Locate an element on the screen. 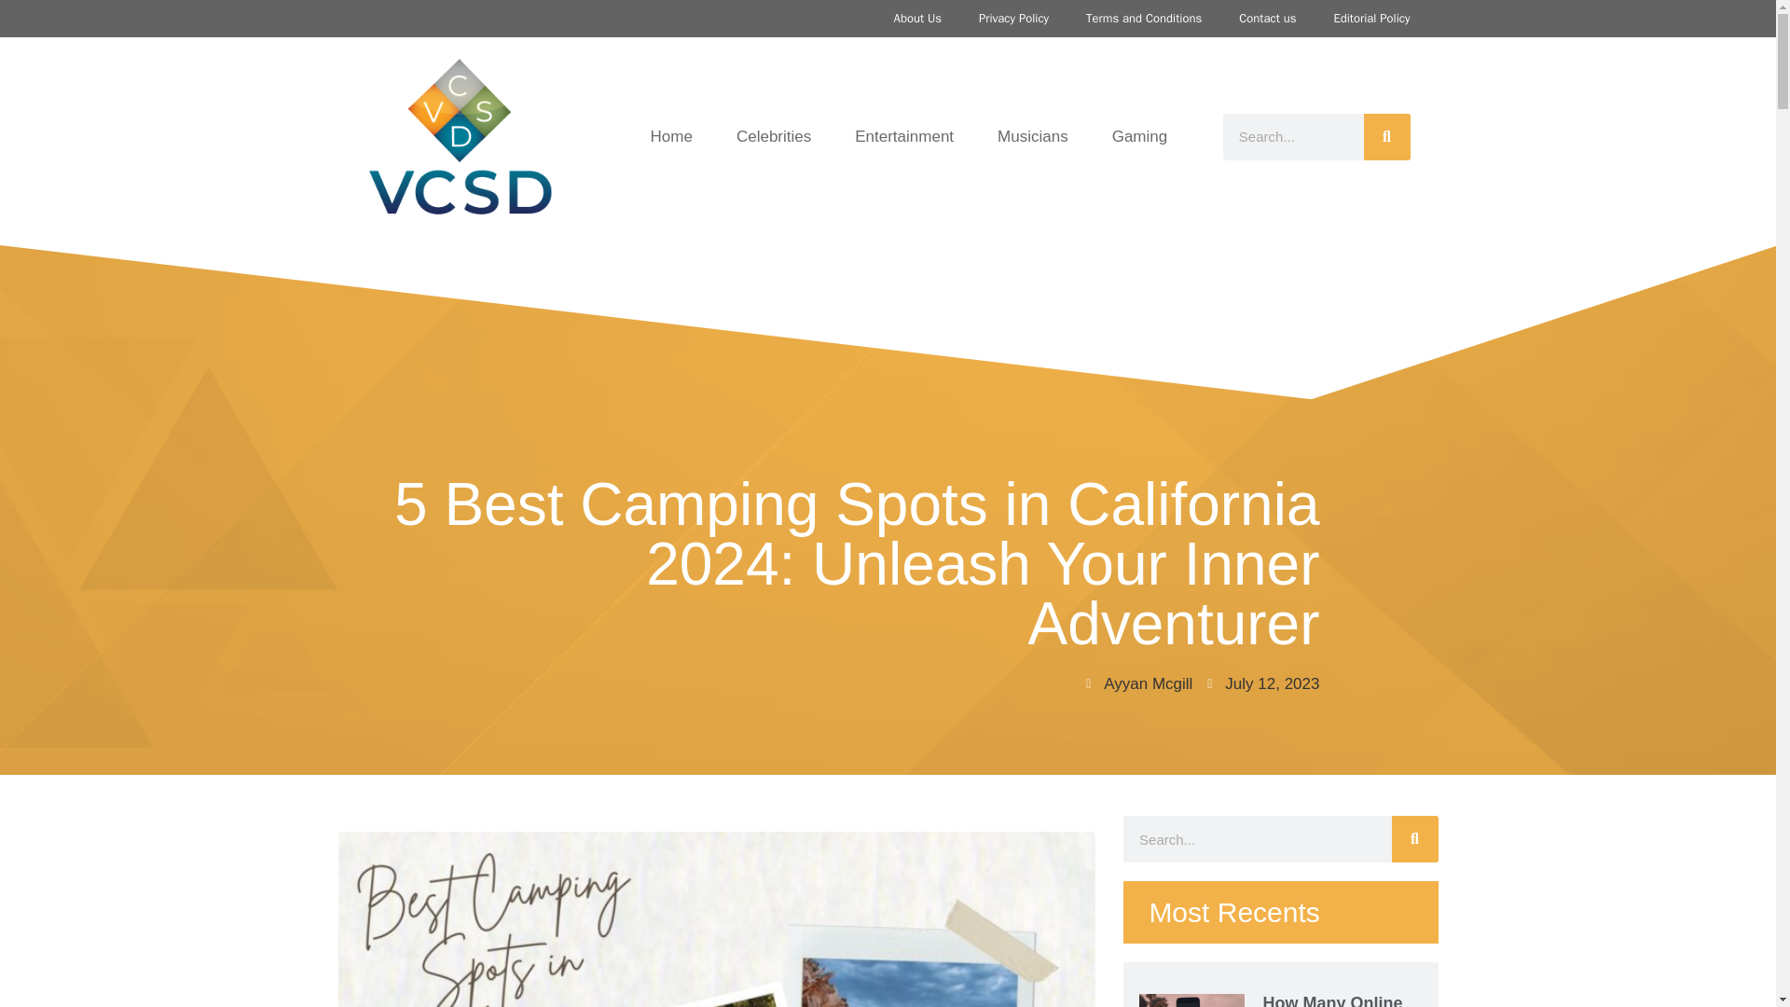  About Us is located at coordinates (917, 19).